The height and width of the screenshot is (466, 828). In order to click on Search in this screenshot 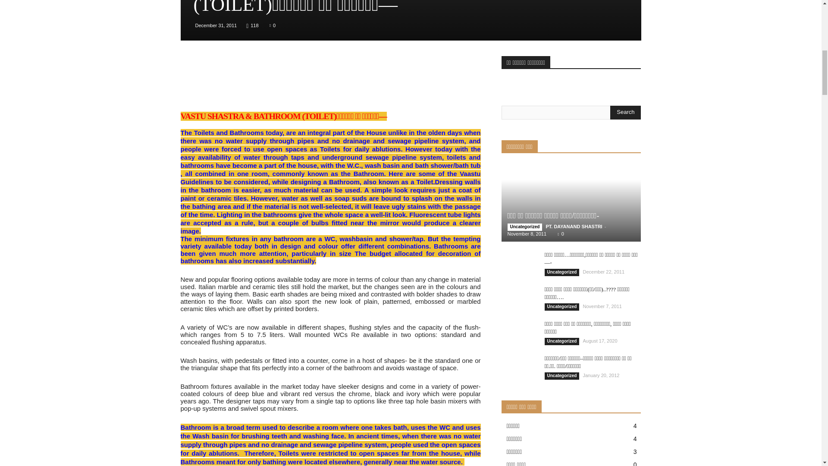, I will do `click(625, 112)`.